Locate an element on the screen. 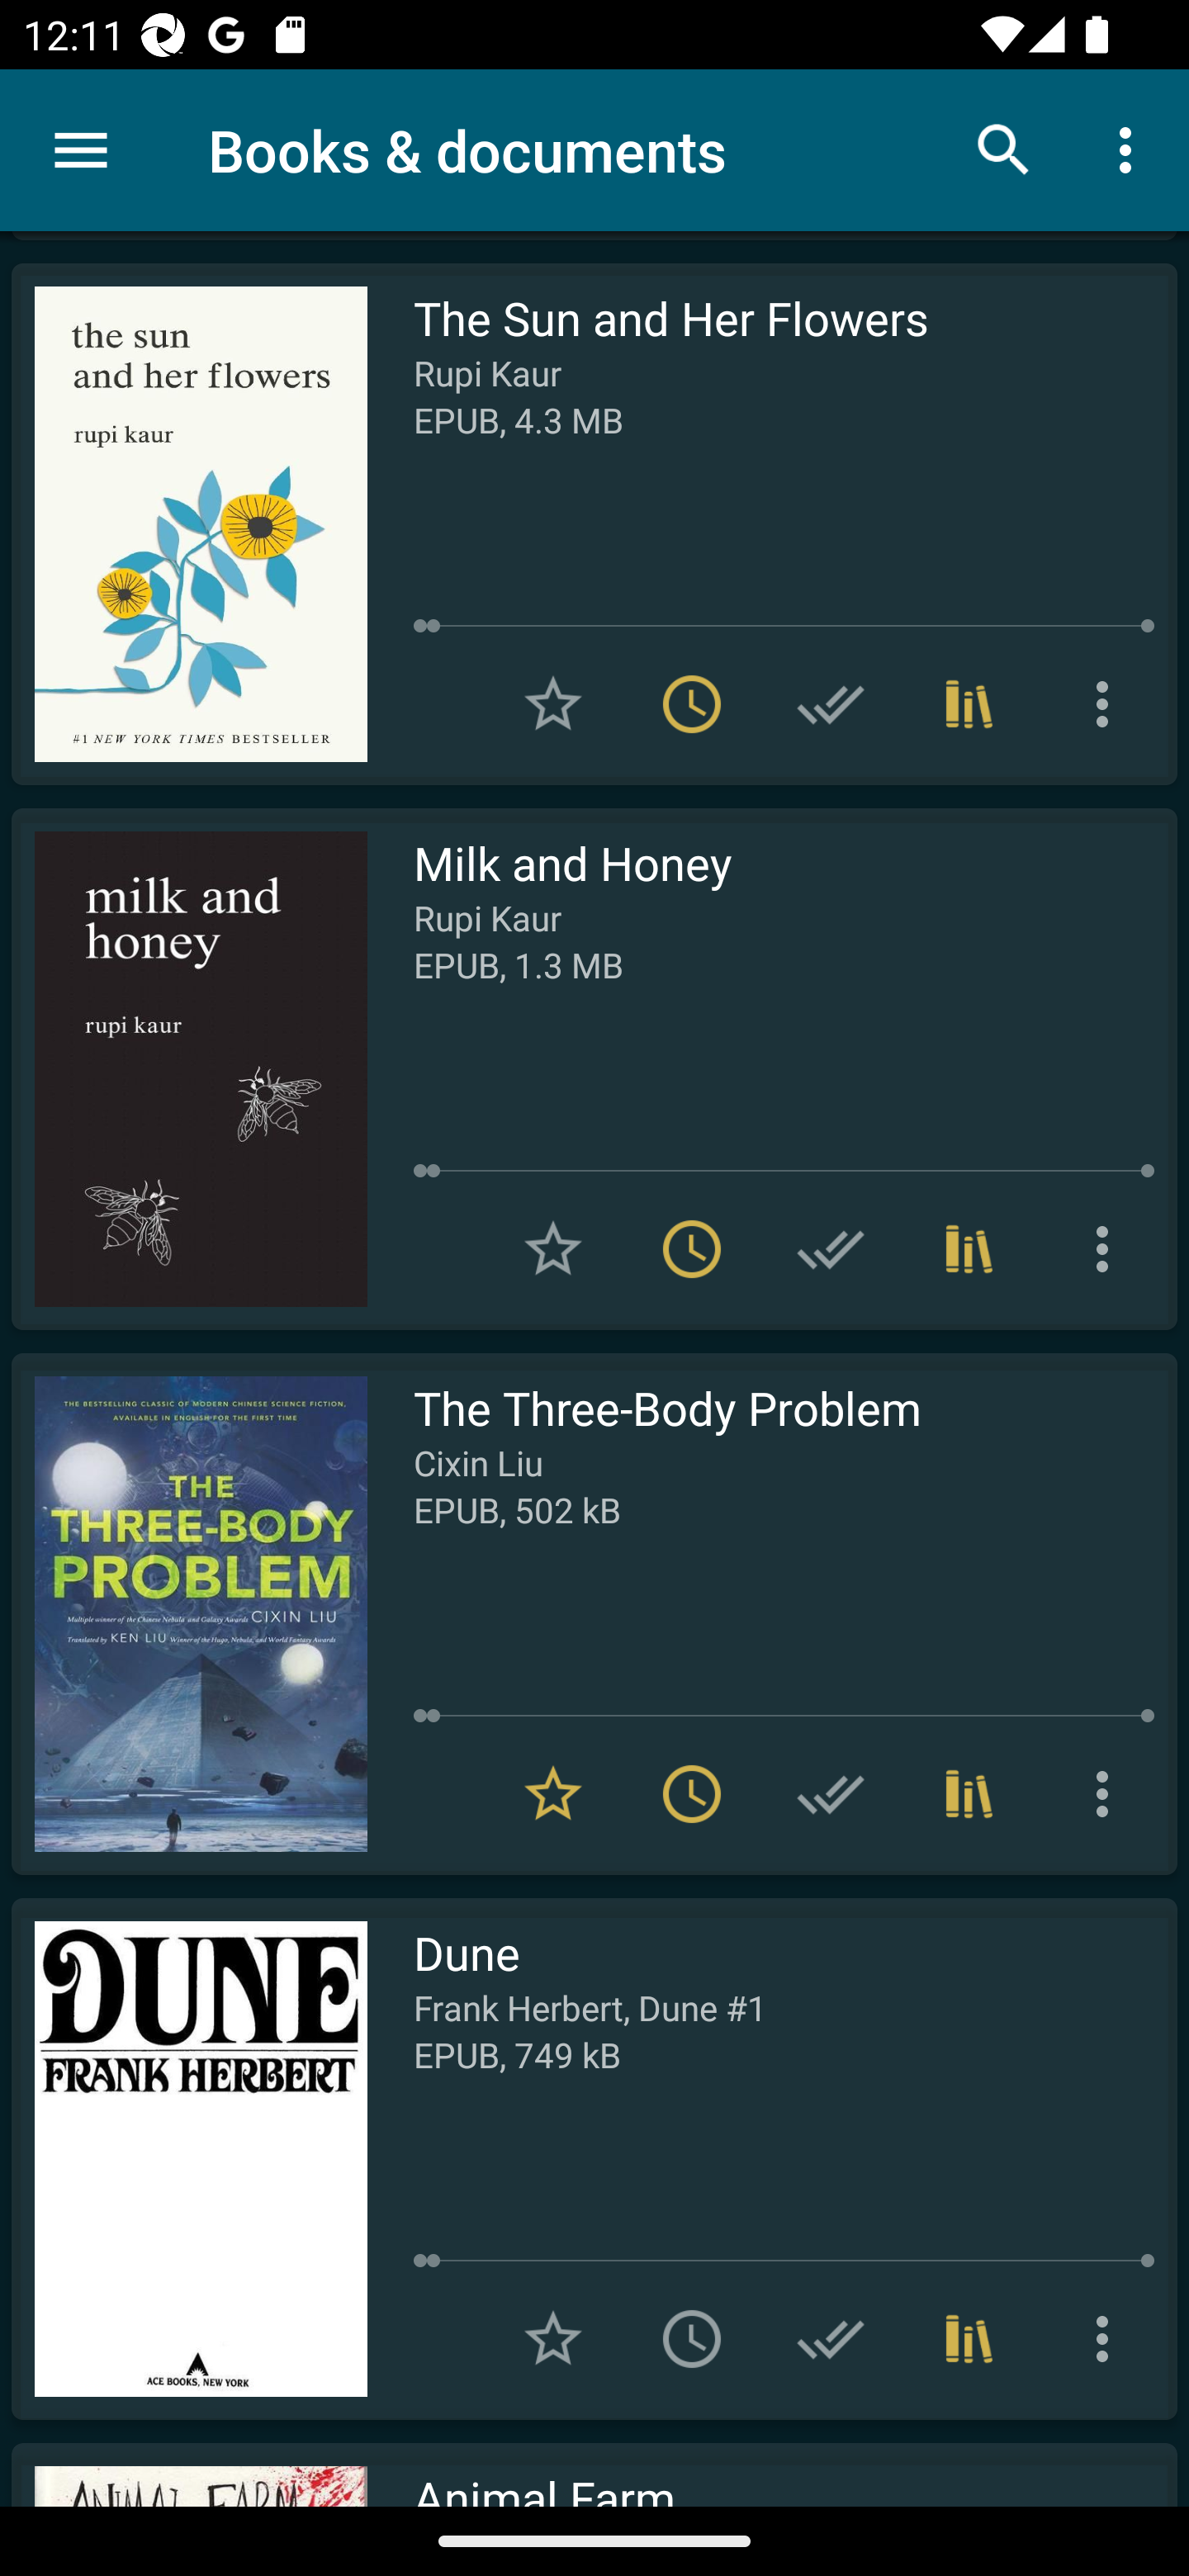 The width and height of the screenshot is (1189, 2576). Add to Have read is located at coordinates (831, 1248).